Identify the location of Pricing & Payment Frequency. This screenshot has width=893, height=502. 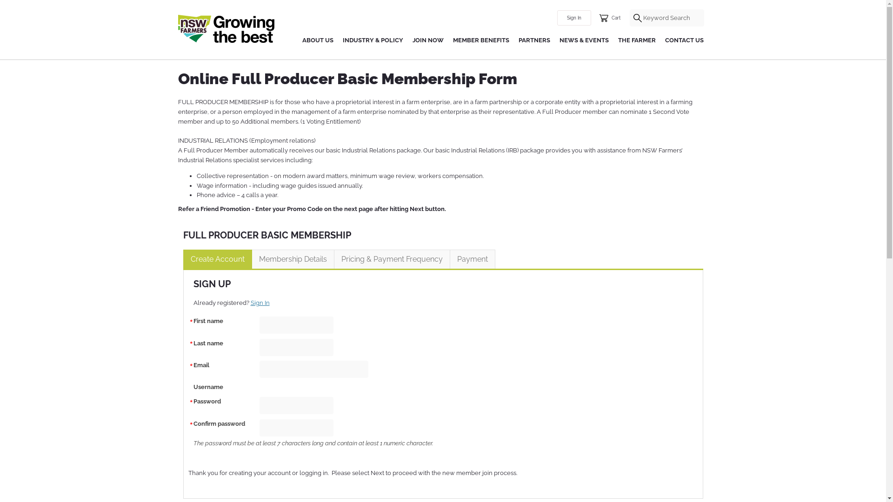
(392, 259).